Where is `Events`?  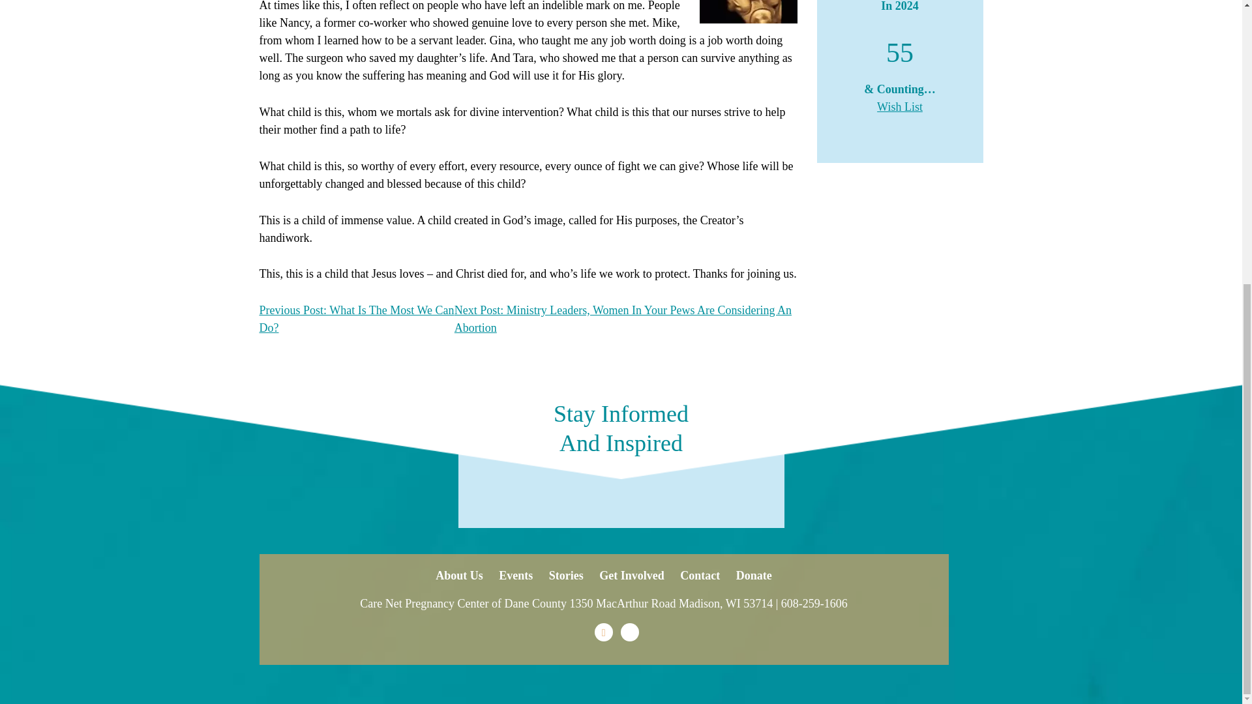 Events is located at coordinates (515, 575).